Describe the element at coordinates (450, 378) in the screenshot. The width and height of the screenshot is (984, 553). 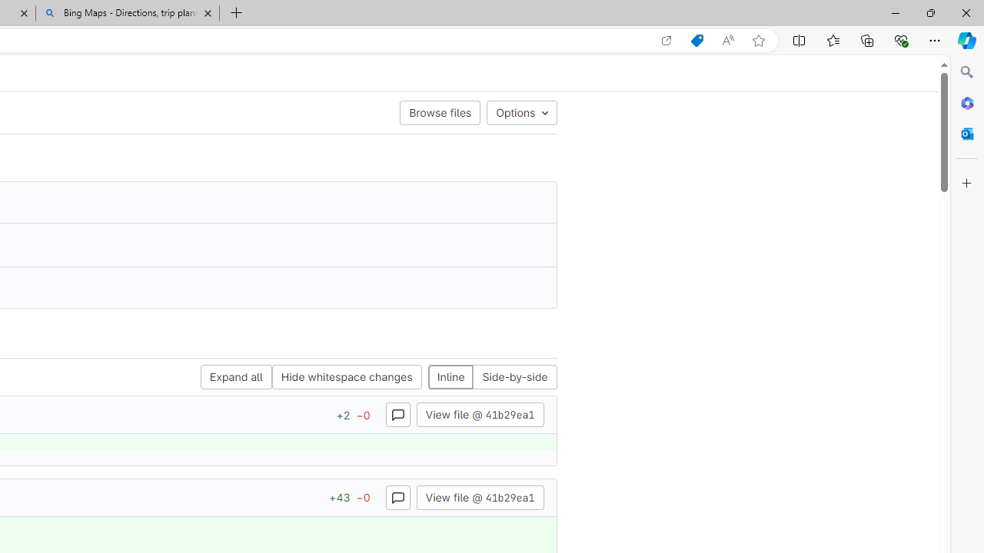
I see `Inline` at that location.